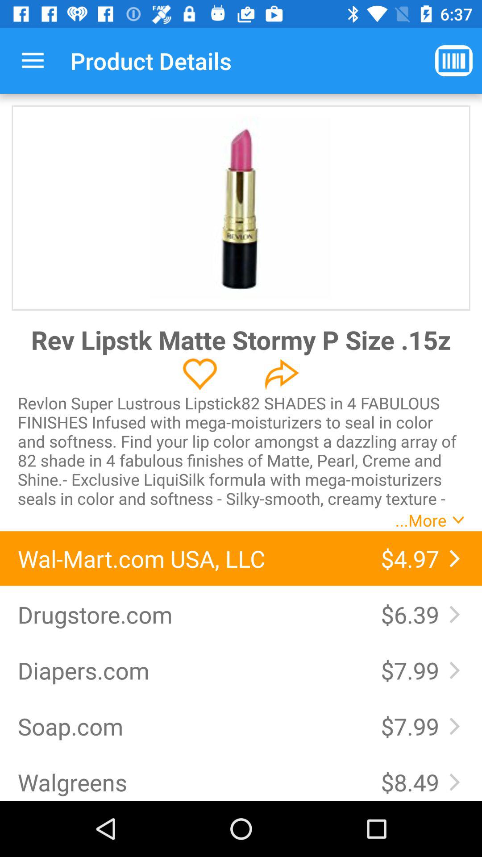  I want to click on click the ...more item, so click(420, 520).